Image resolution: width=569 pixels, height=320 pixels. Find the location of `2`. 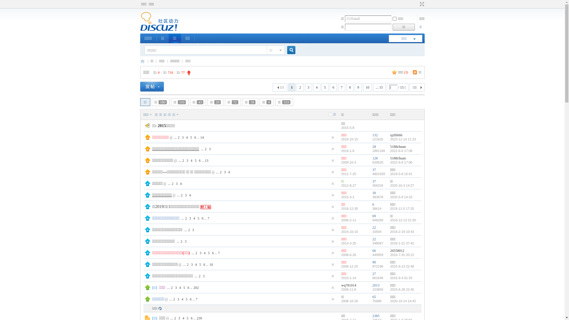

2 is located at coordinates (196, 253).